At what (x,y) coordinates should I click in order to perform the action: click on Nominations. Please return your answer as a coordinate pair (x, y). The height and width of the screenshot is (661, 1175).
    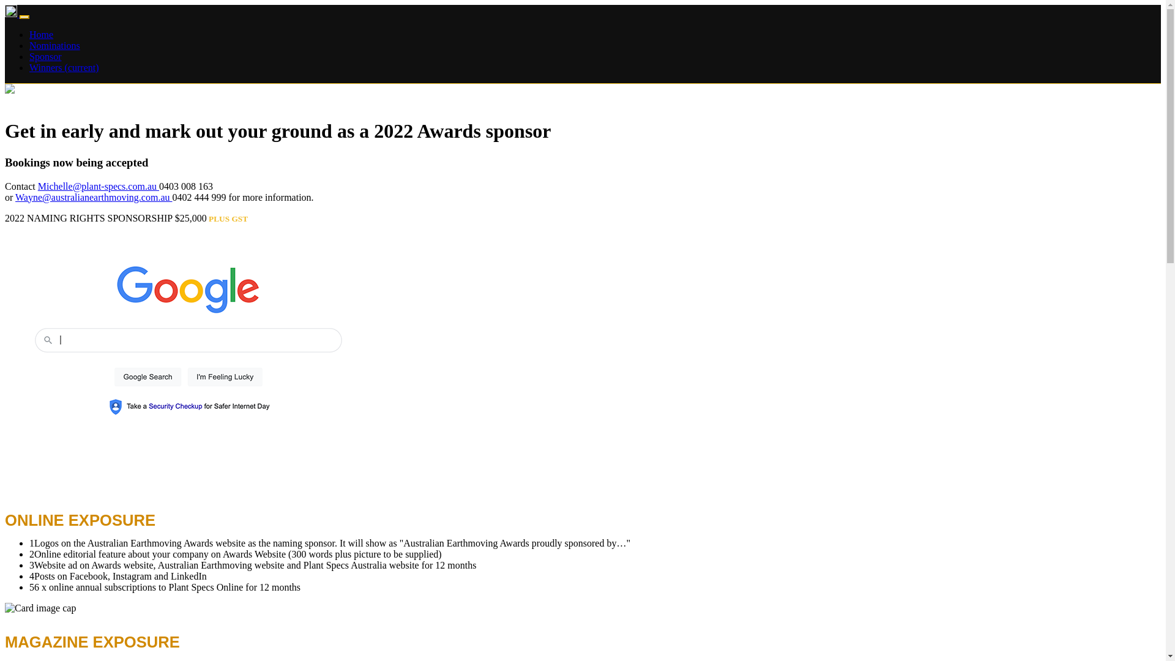
    Looking at the image, I should click on (55, 45).